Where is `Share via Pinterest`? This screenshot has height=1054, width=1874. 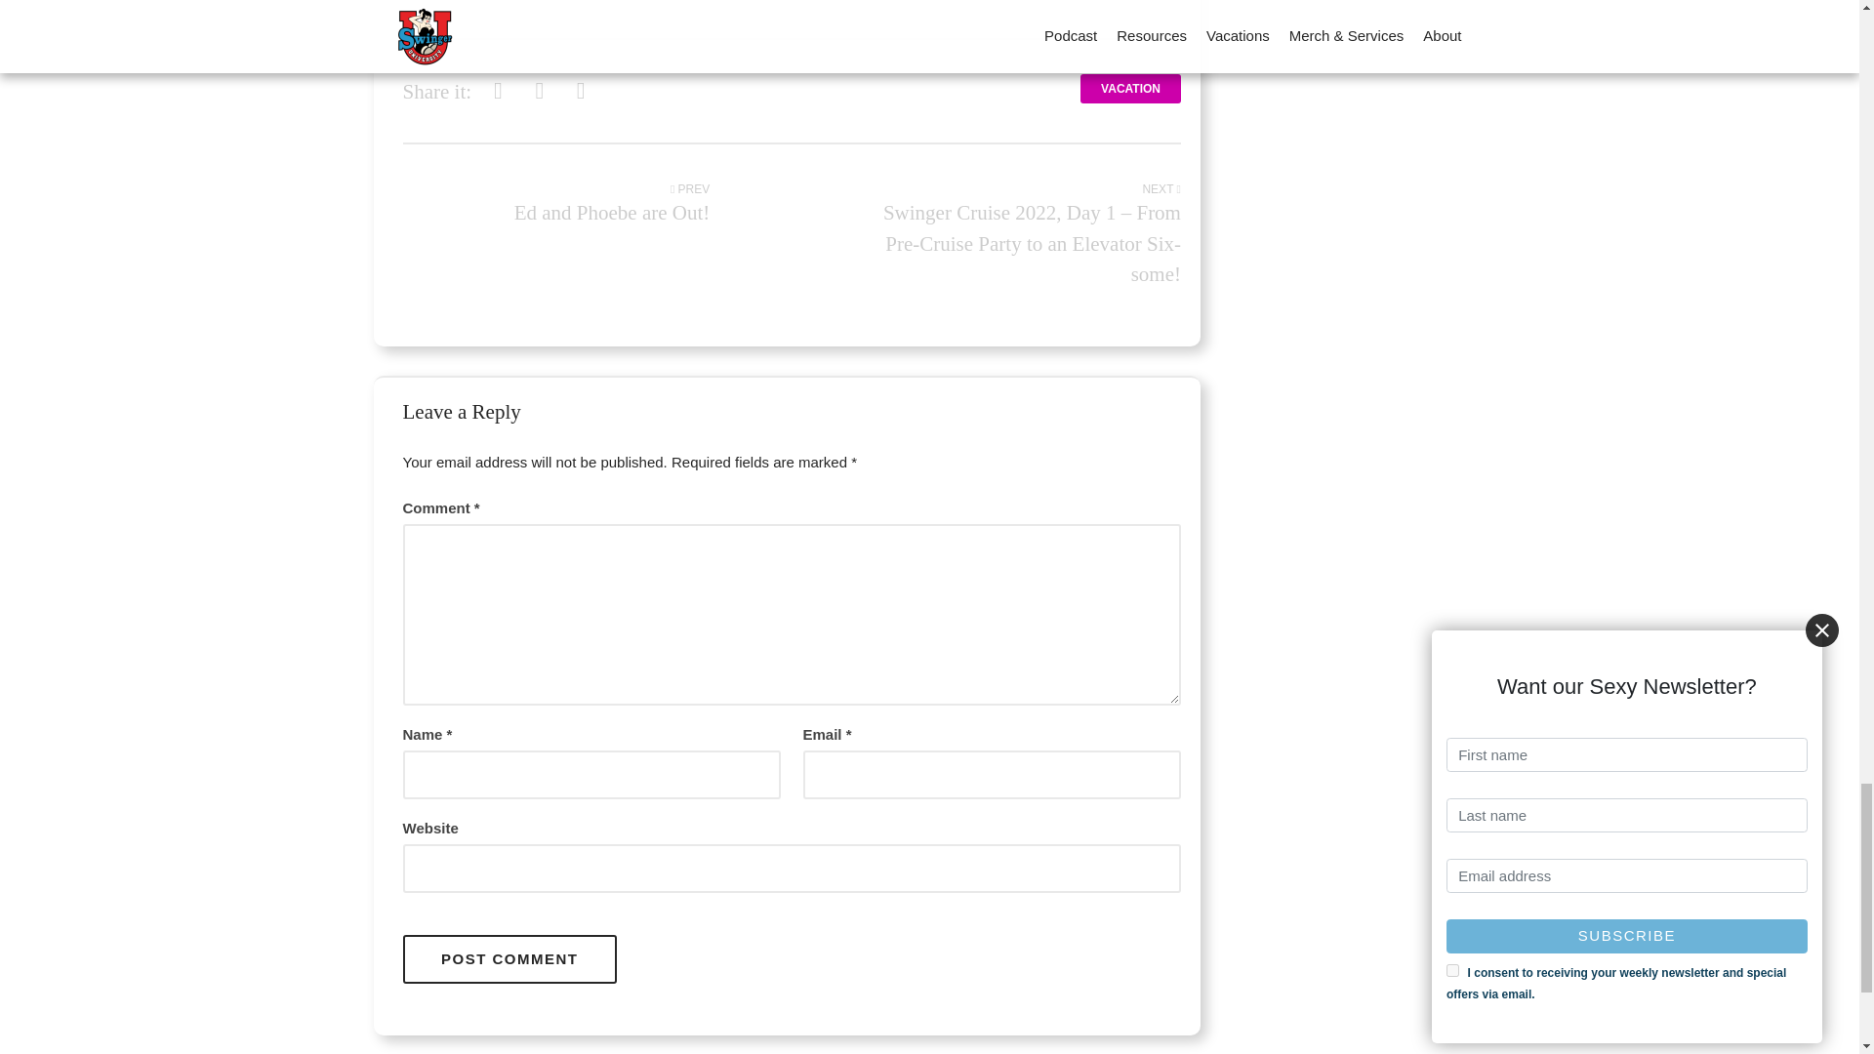
Share via Pinterest is located at coordinates (580, 91).